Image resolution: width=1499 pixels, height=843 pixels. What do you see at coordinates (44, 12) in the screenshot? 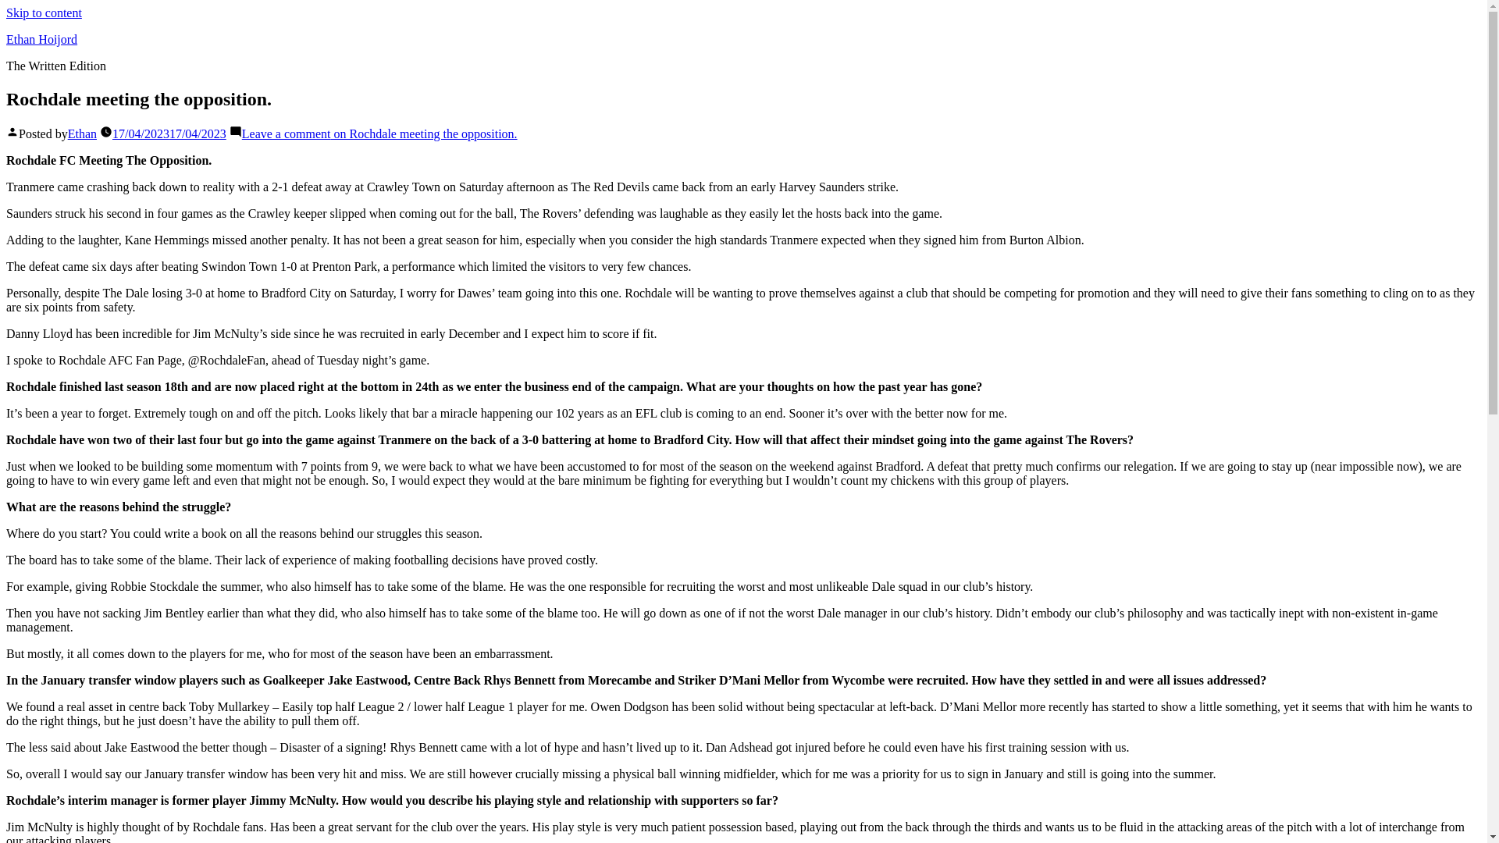
I see `Skip to content` at bounding box center [44, 12].